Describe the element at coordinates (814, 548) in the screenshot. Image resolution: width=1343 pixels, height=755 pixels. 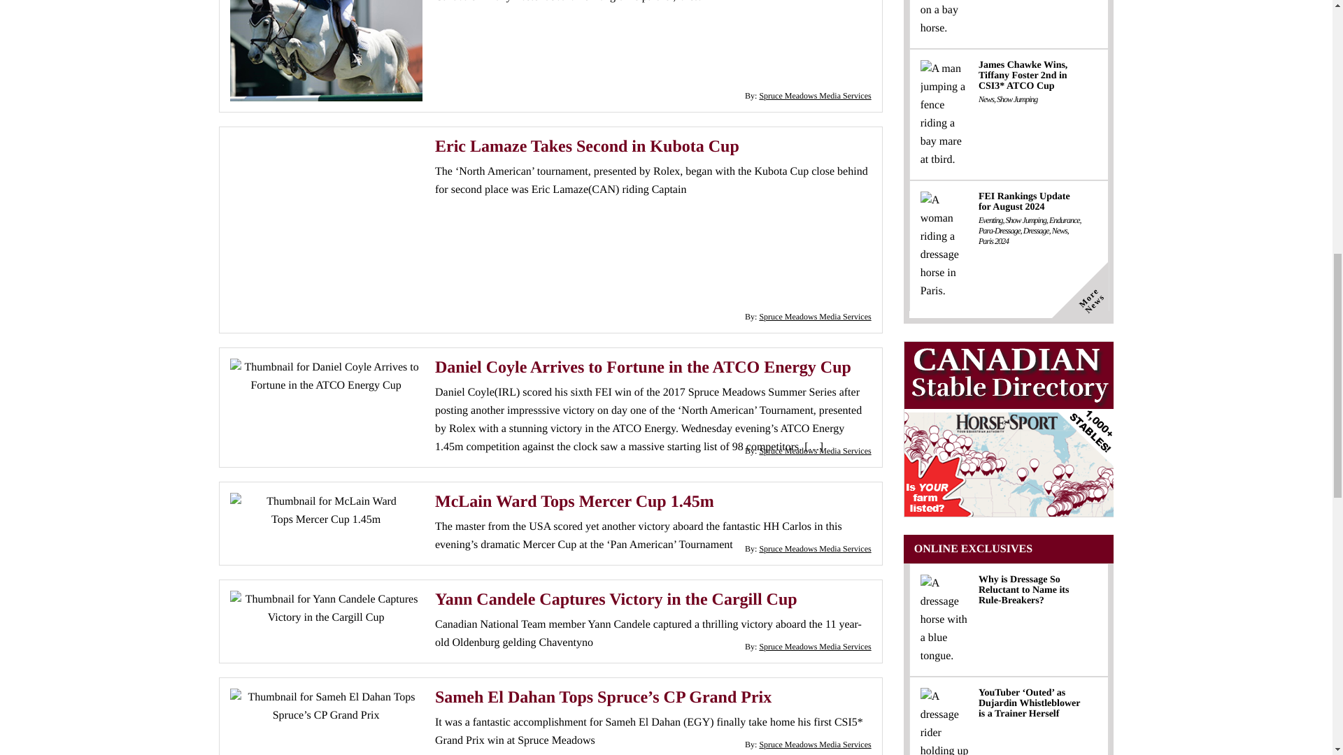
I see `Spruce Meadows Media Services` at that location.